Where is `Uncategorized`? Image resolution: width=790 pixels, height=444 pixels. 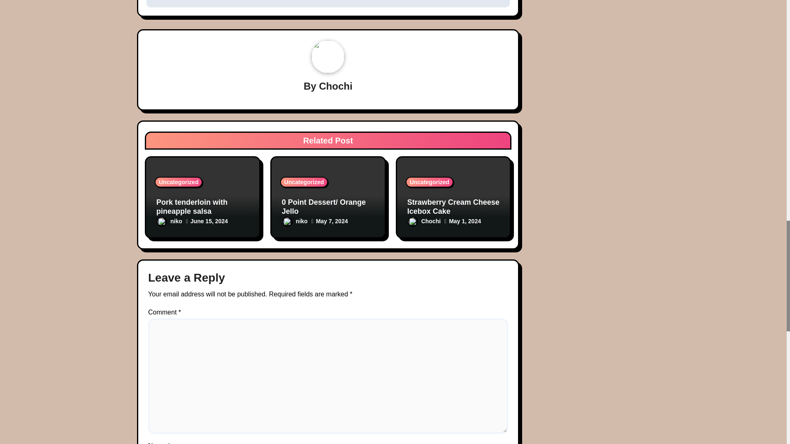 Uncategorized is located at coordinates (304, 182).